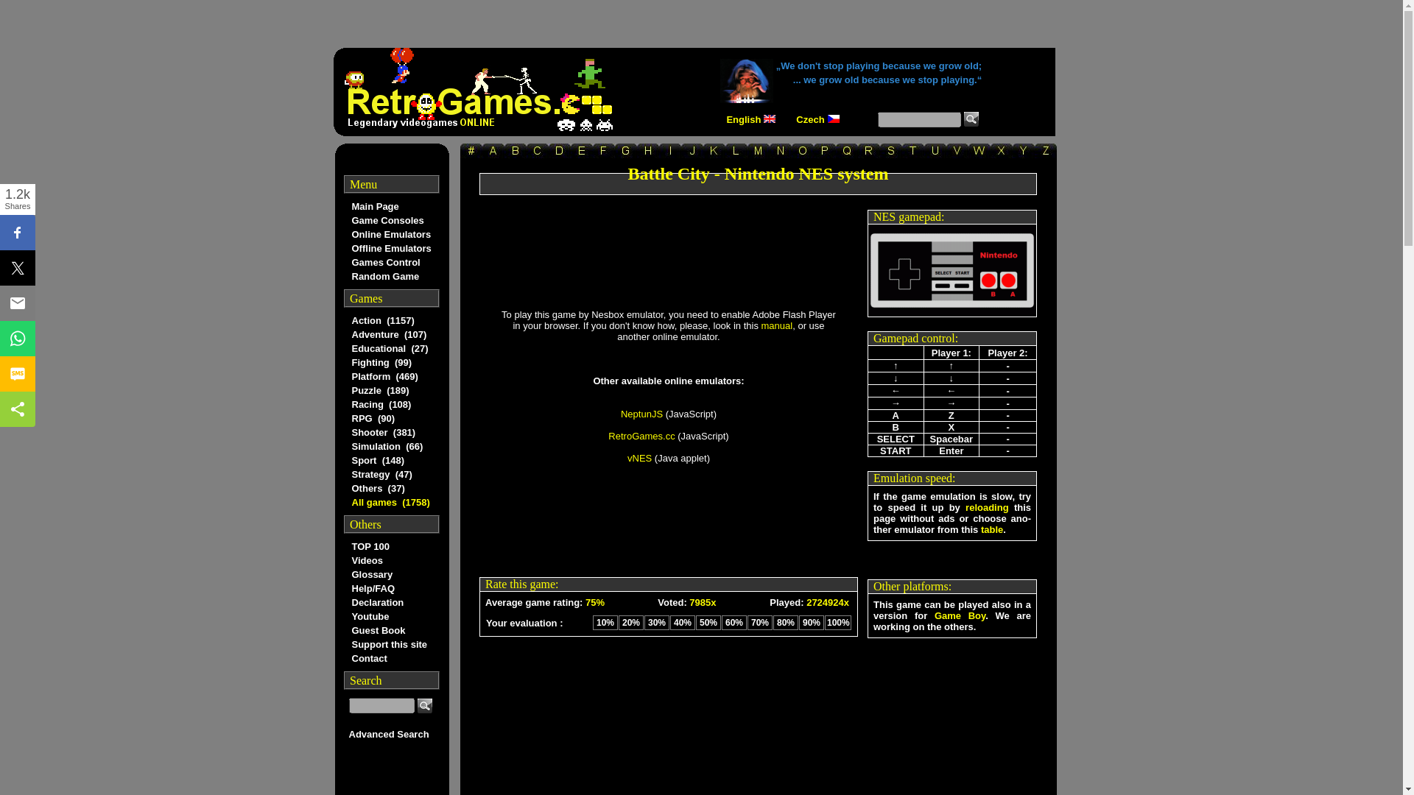 The image size is (1414, 795). Describe the element at coordinates (390, 276) in the screenshot. I see `Random Game` at that location.